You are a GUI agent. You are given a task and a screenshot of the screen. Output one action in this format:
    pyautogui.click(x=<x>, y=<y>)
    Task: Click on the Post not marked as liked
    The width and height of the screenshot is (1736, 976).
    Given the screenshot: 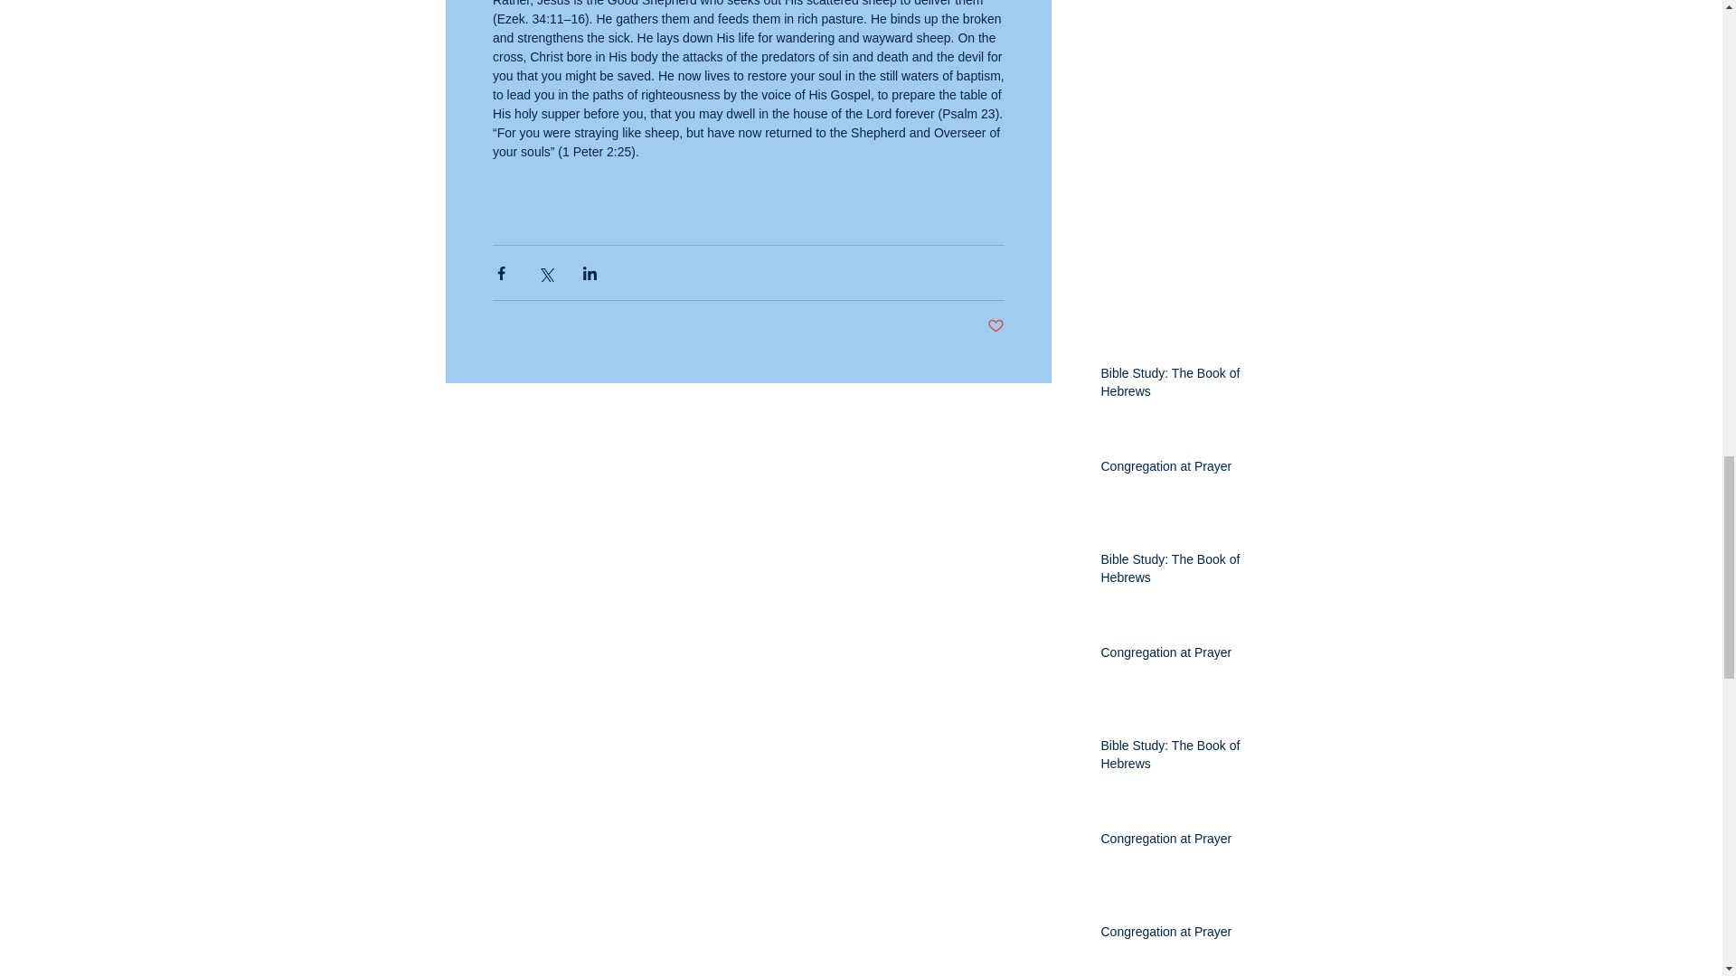 What is the action you would take?
    pyautogui.click(x=996, y=326)
    